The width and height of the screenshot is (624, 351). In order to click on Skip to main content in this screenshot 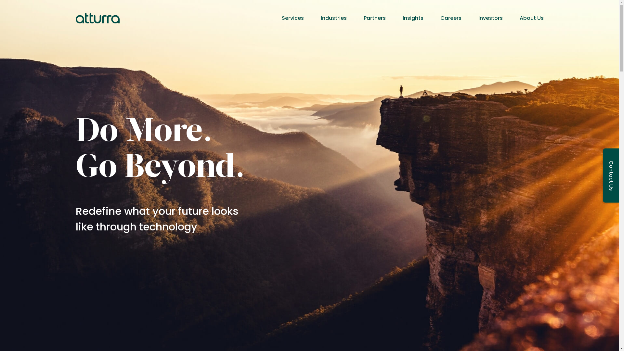, I will do `click(0, 0)`.